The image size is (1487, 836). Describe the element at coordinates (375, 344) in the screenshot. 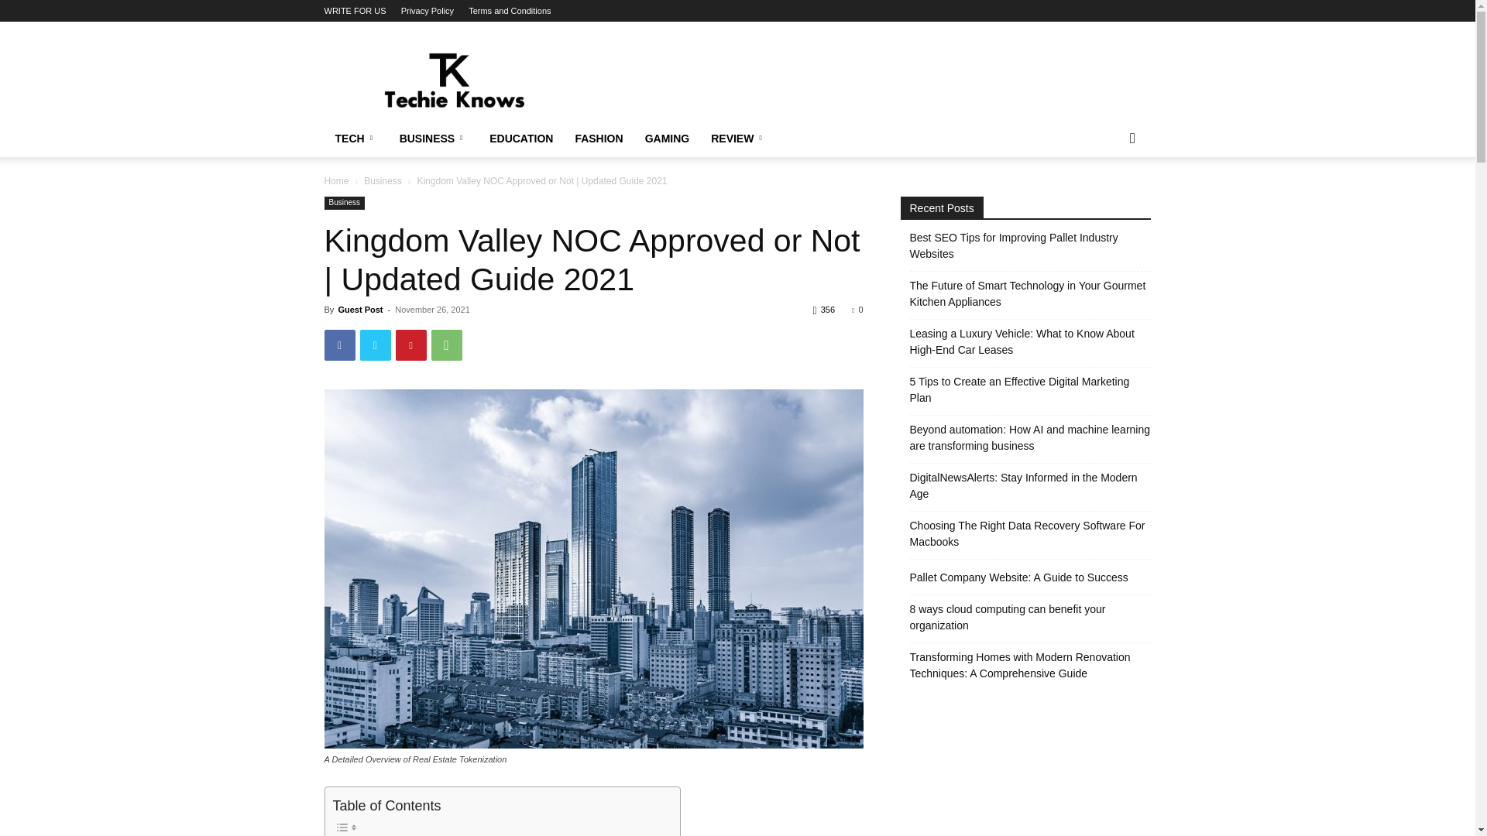

I see `Twitter` at that location.